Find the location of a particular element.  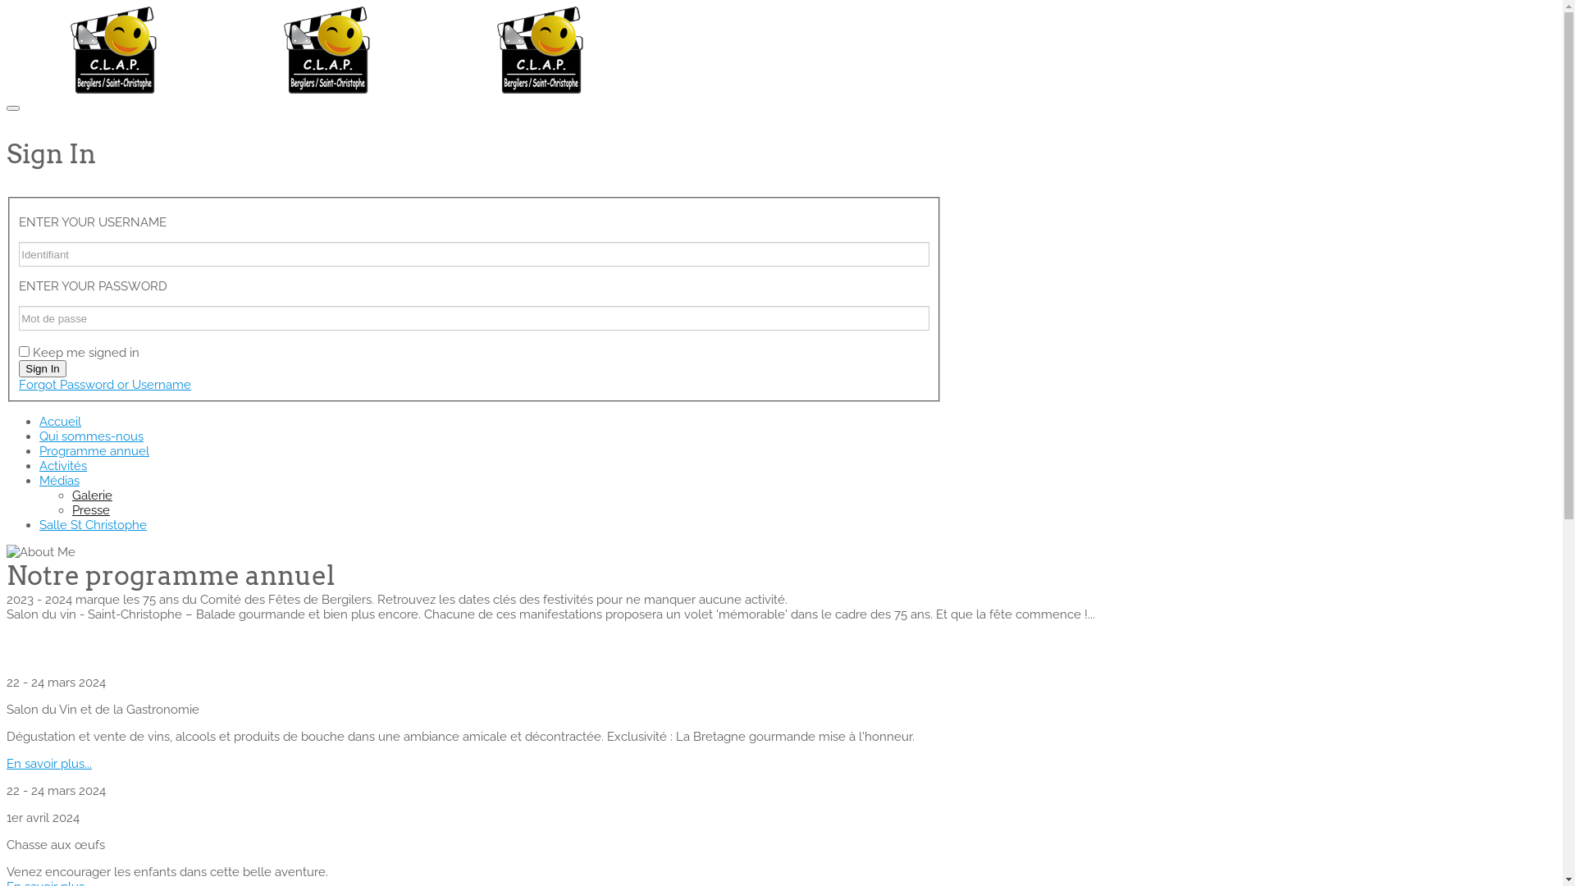

Accueil is located at coordinates (61, 422).